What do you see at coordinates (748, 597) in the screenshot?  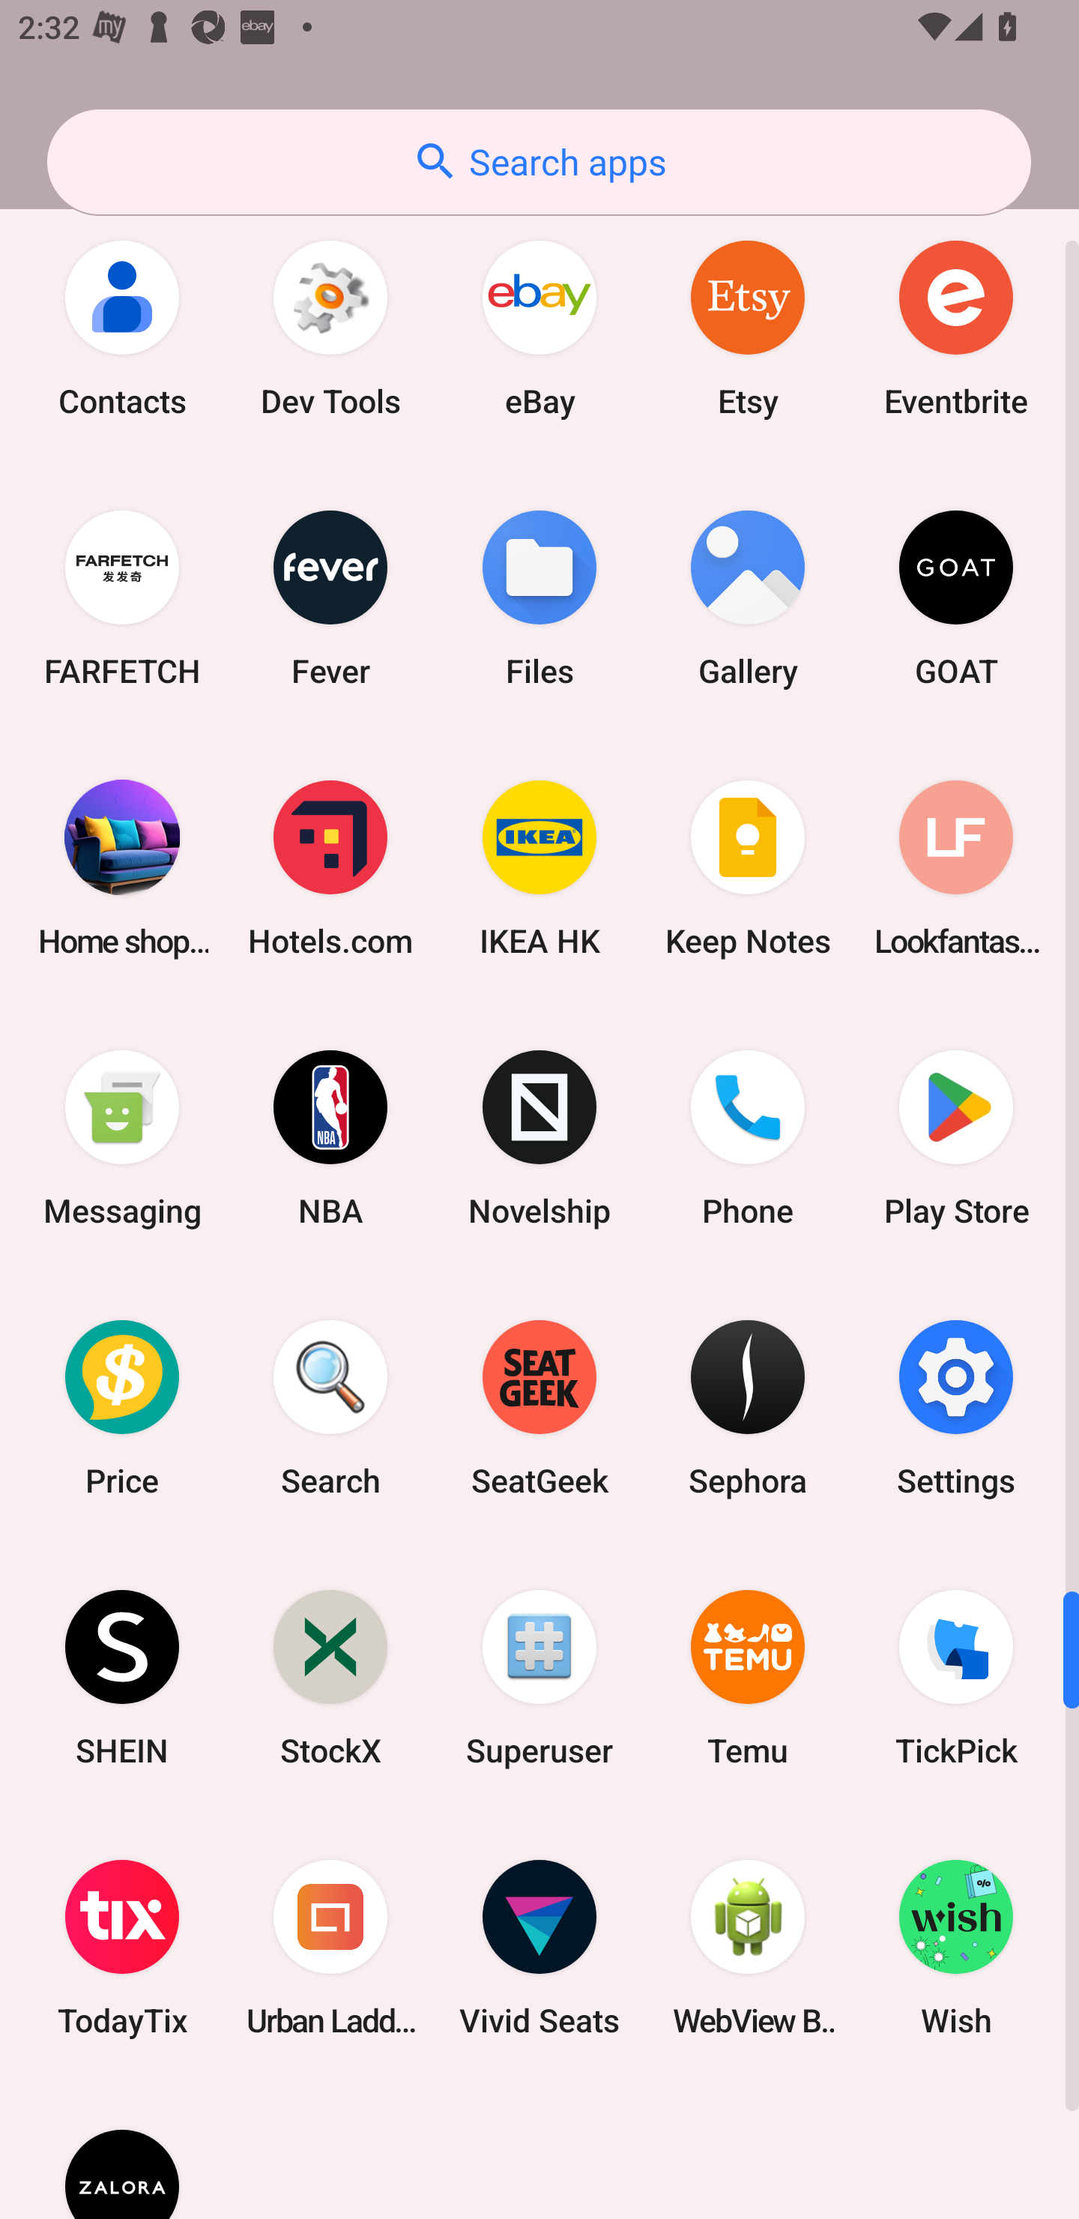 I see `Gallery` at bounding box center [748, 597].